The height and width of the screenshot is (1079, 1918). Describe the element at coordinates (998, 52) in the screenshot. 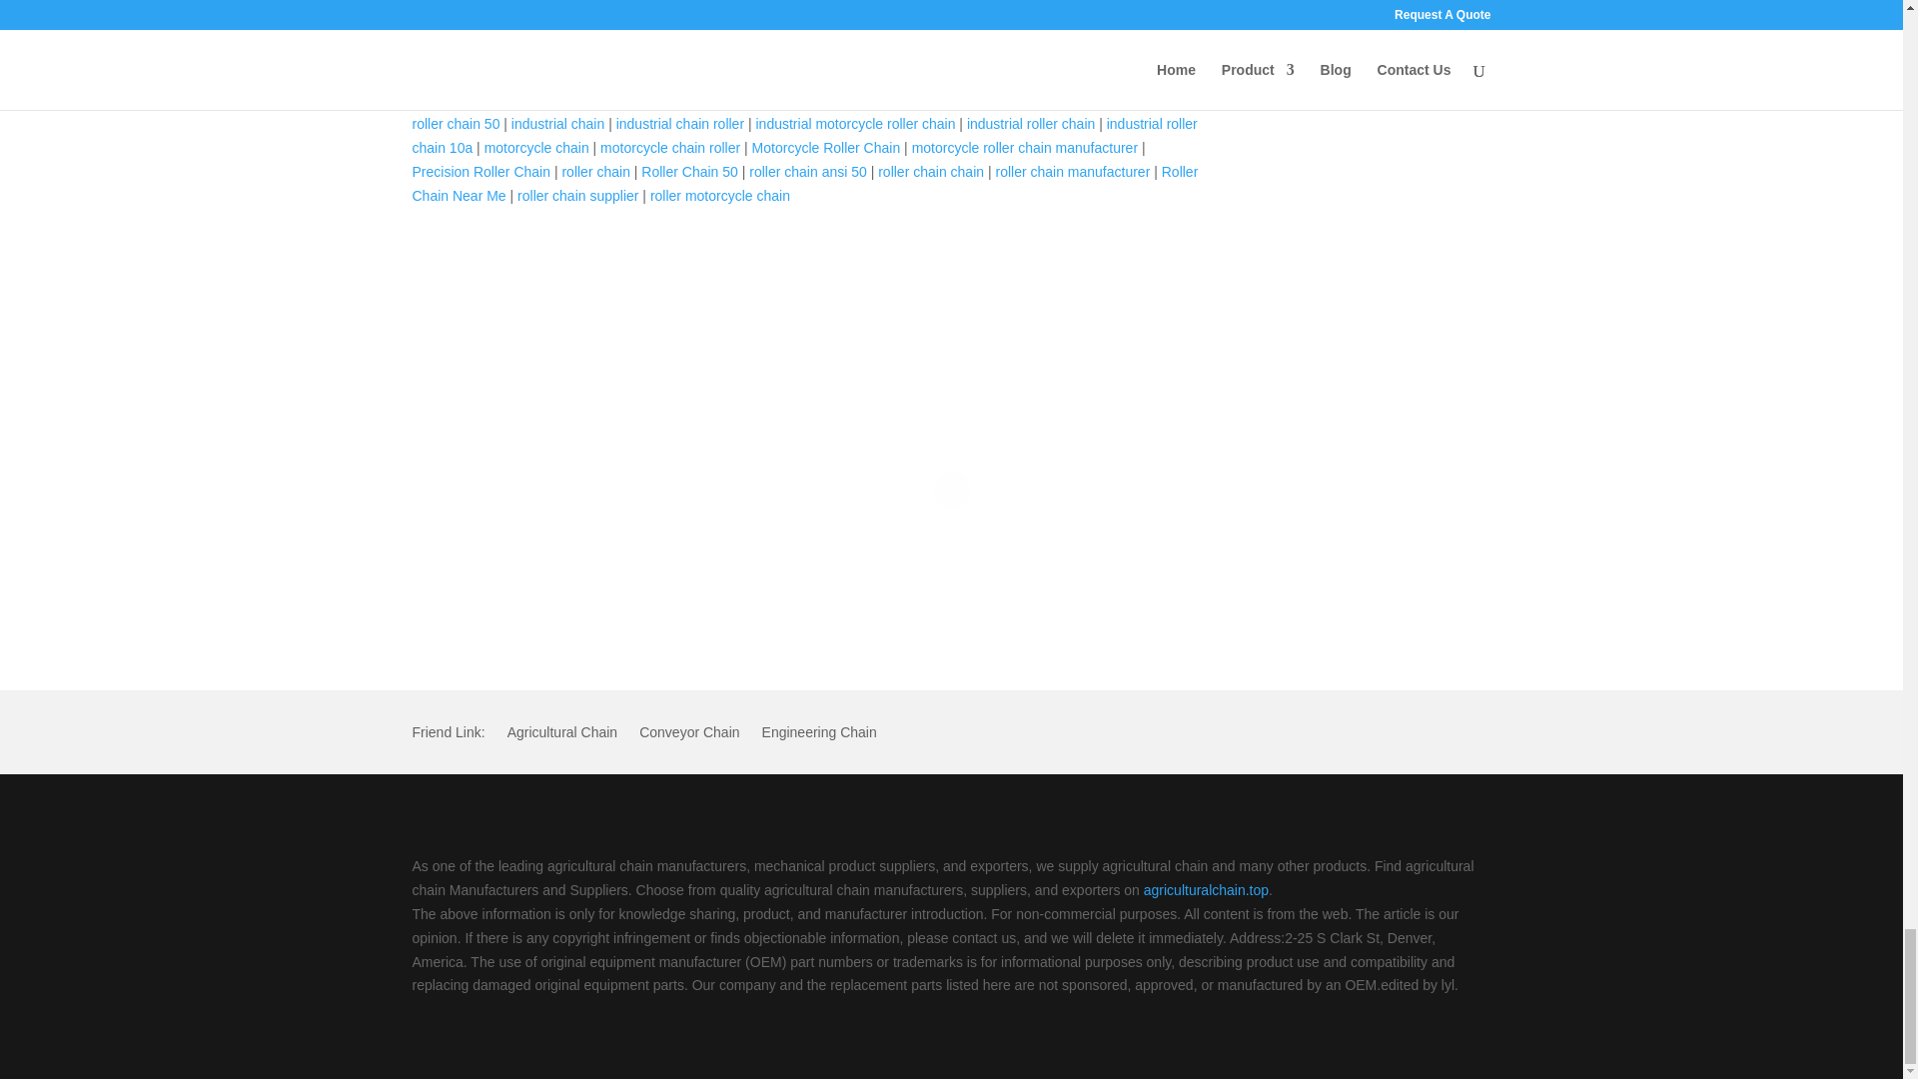

I see `agricultural motorcycle` at that location.